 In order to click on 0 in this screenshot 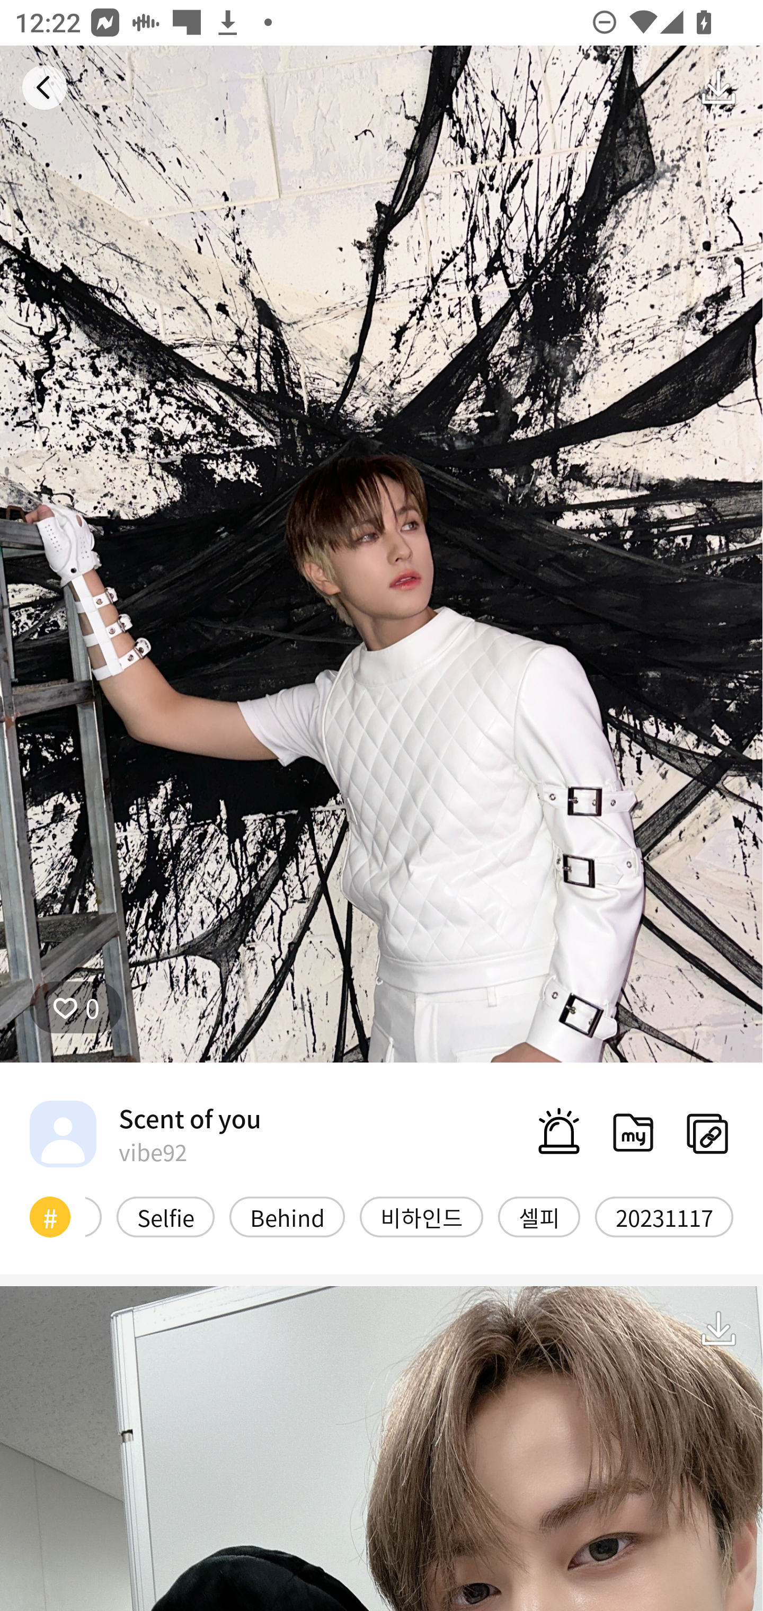, I will do `click(76, 1007)`.